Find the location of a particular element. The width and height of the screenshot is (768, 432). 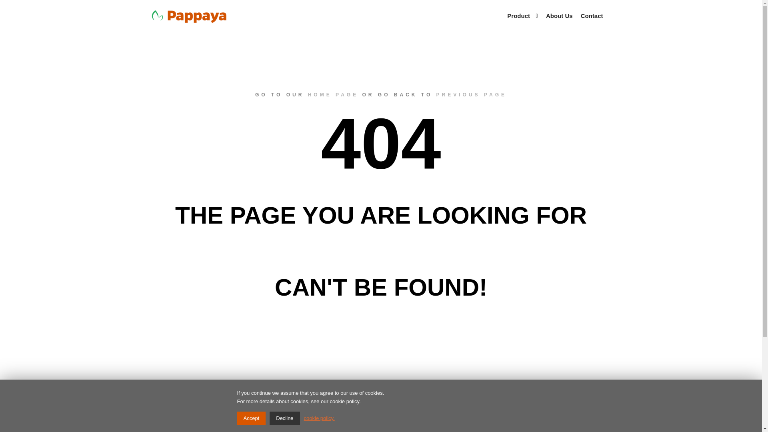

Pappaya Cloud is located at coordinates (321, 431).